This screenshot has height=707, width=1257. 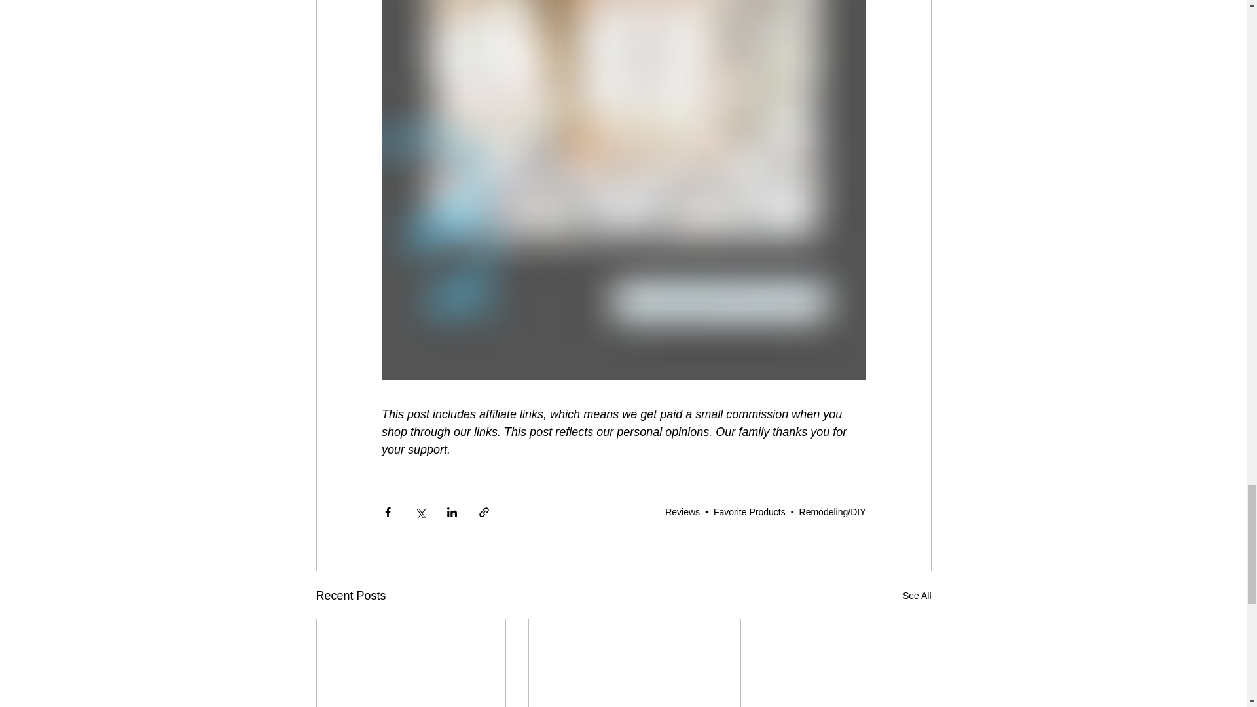 What do you see at coordinates (682, 512) in the screenshot?
I see `Reviews` at bounding box center [682, 512].